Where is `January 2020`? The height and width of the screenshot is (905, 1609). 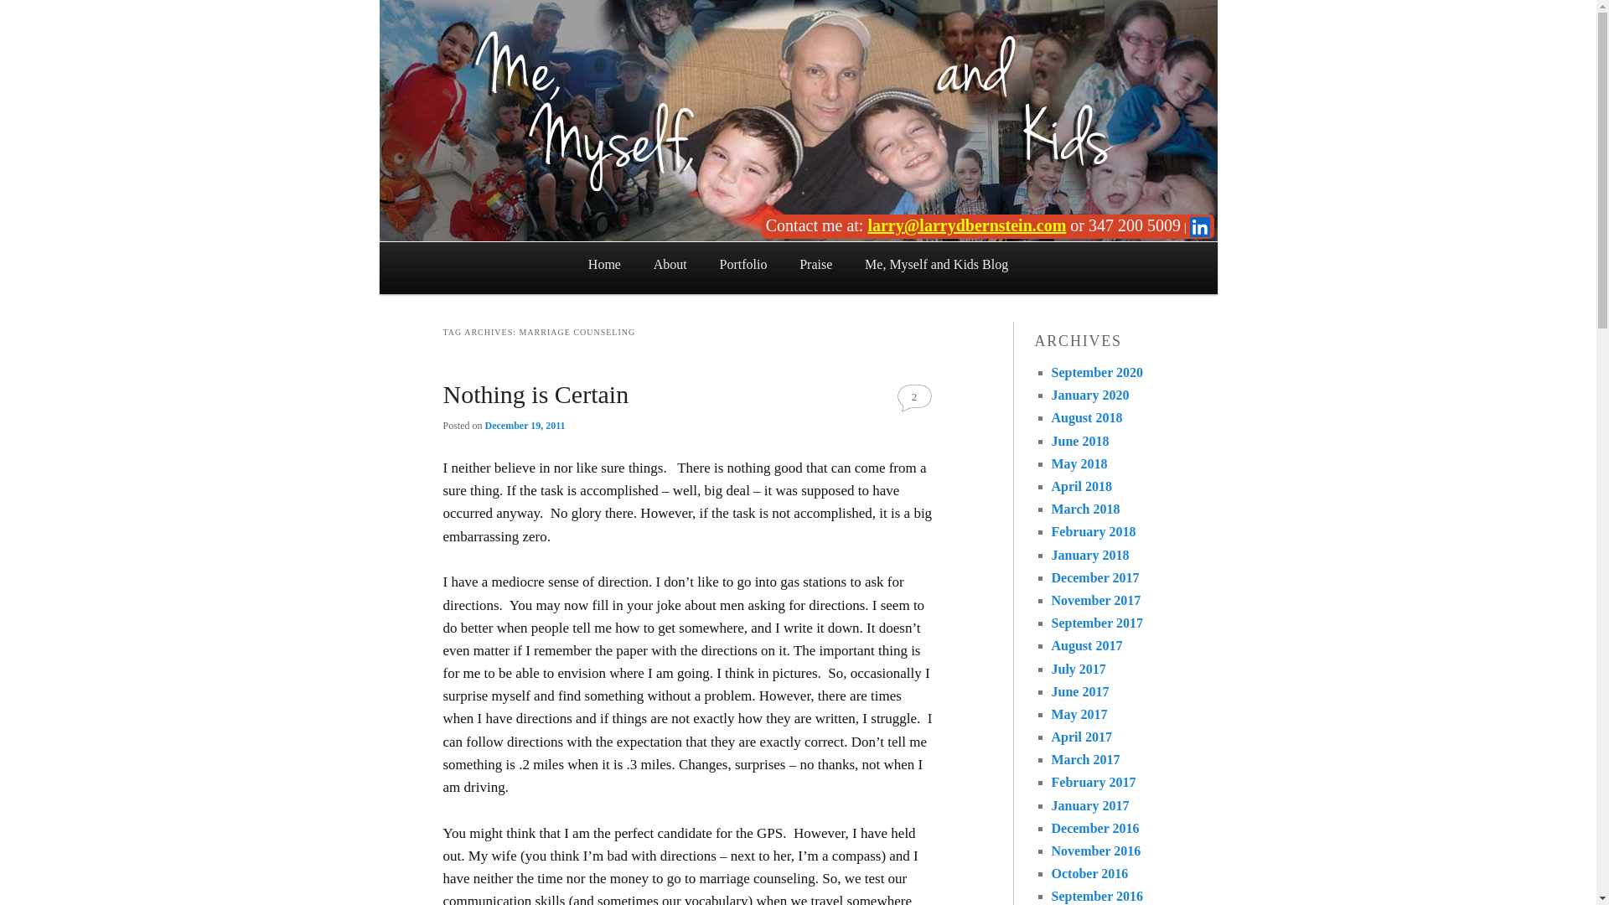 January 2020 is located at coordinates (1089, 395).